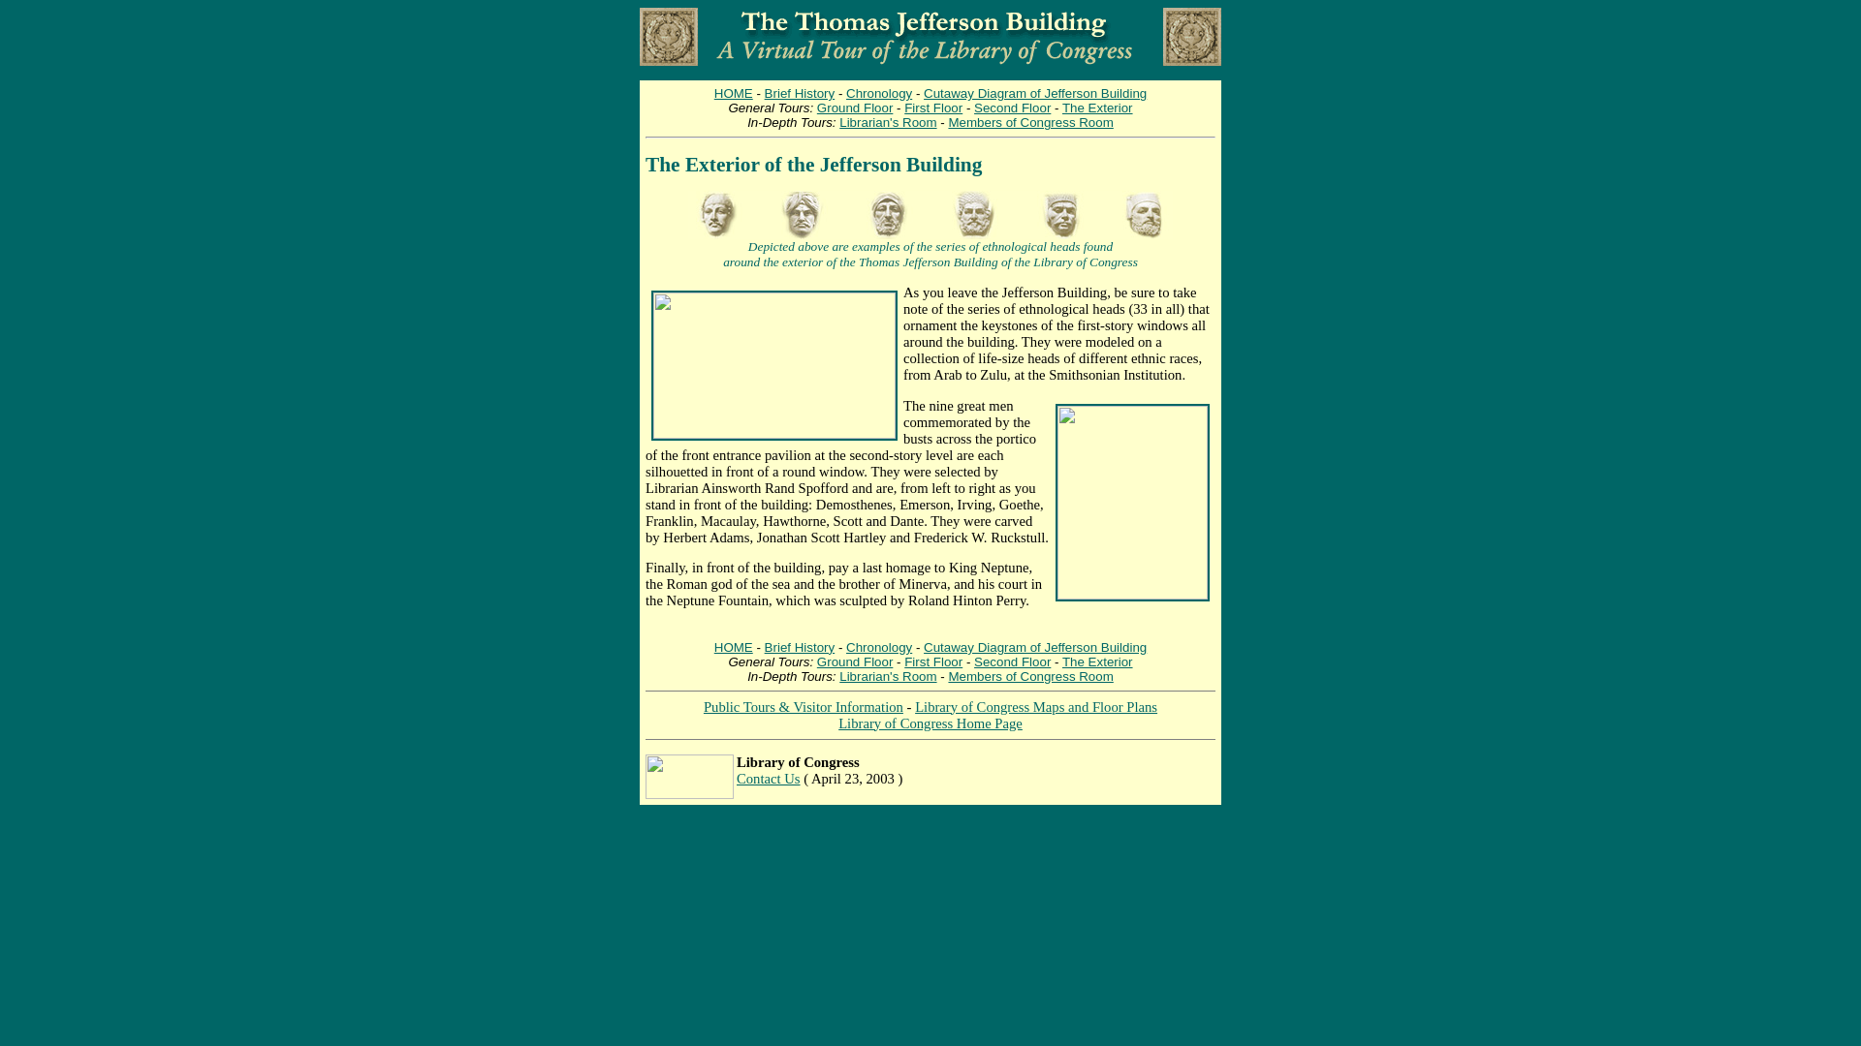  I want to click on HOME, so click(734, 93).